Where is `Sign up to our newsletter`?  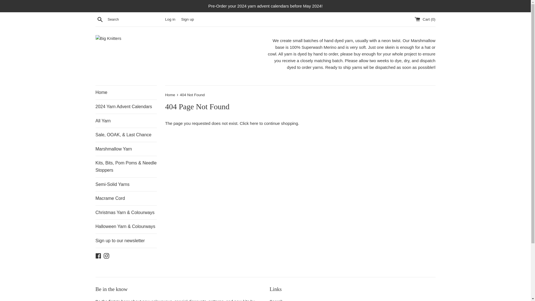
Sign up to our newsletter is located at coordinates (126, 241).